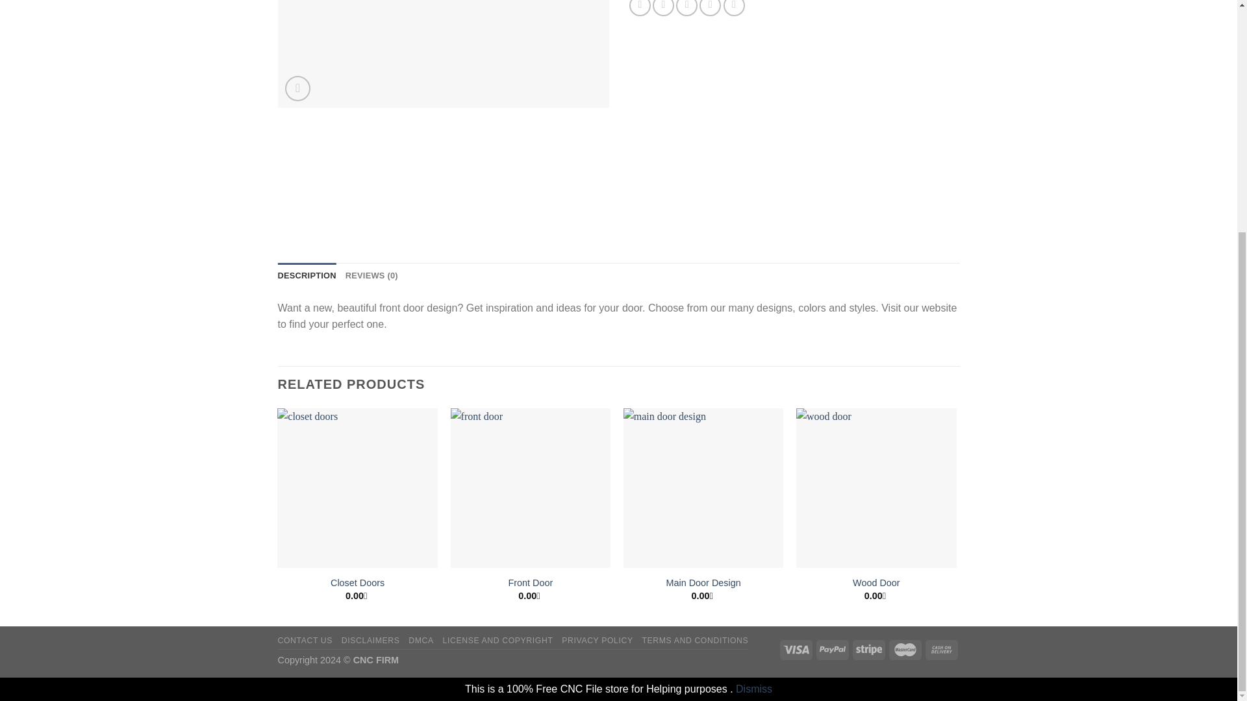  What do you see at coordinates (640, 8) in the screenshot?
I see `Share on Facebook` at bounding box center [640, 8].